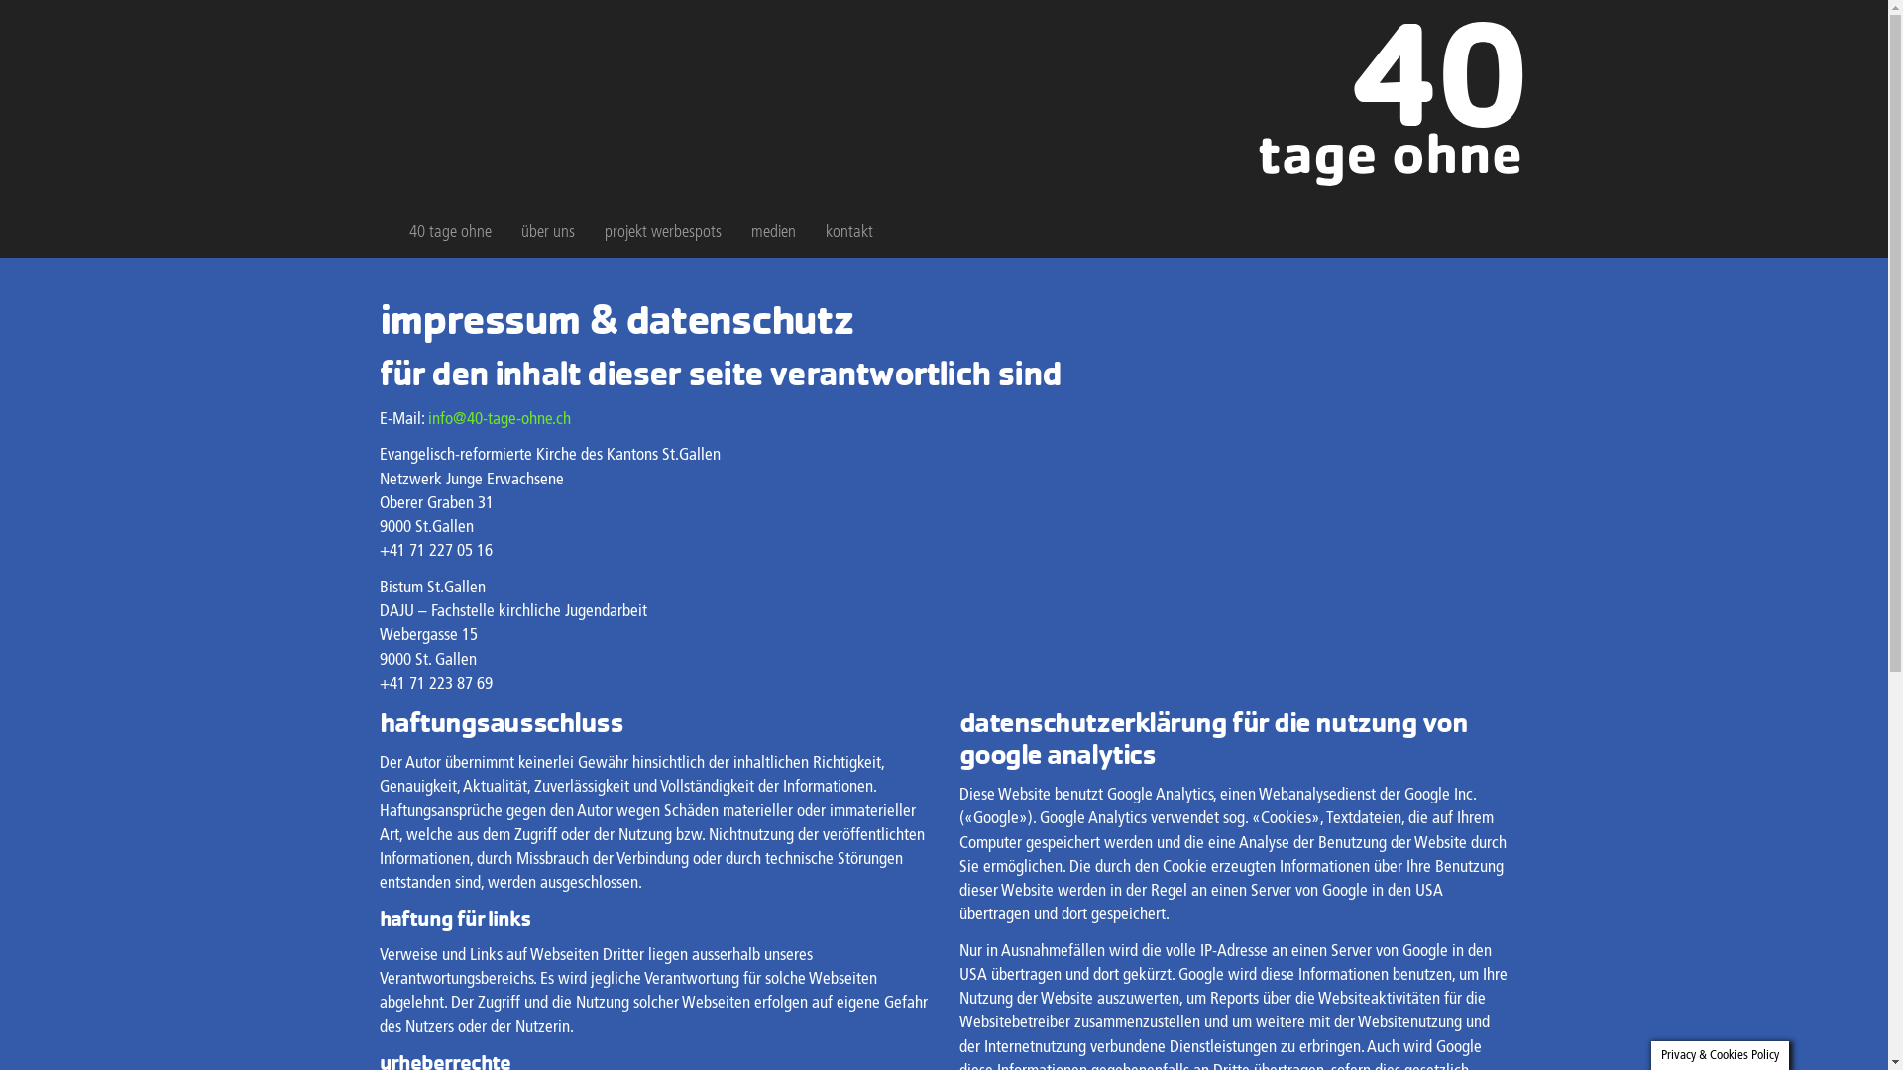  Describe the element at coordinates (500, 420) in the screenshot. I see `info@40-tage-ohne.ch` at that location.